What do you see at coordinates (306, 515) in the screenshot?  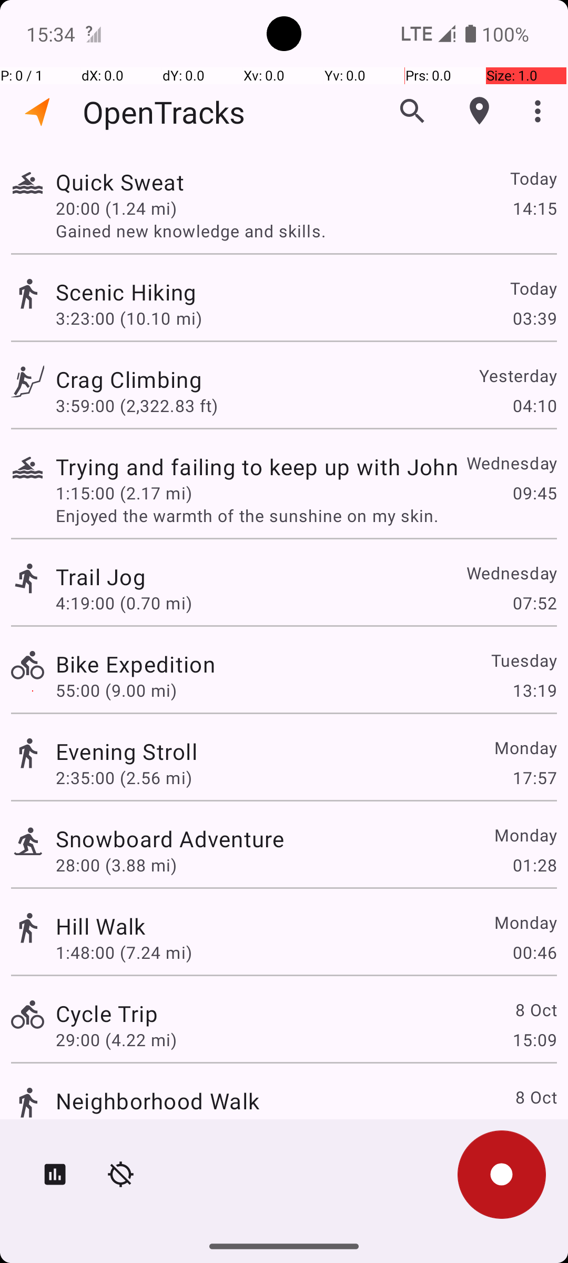 I see `Enjoyed the warmth of the sunshine on my skin.` at bounding box center [306, 515].